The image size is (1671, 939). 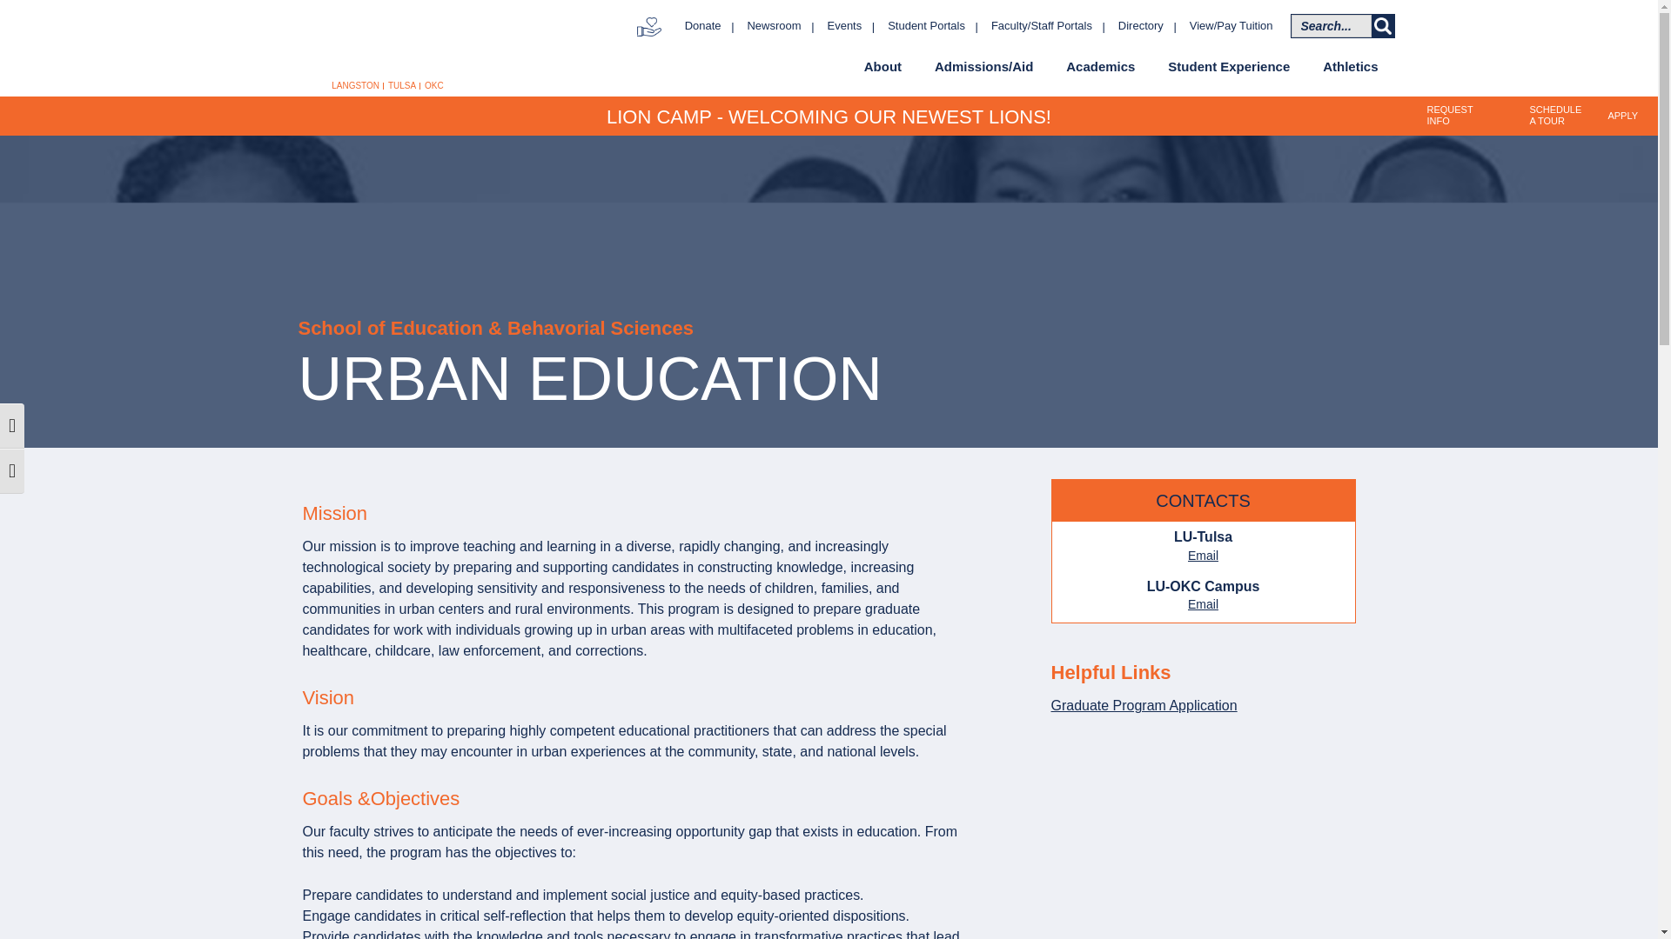 I want to click on Langston University, so click(x=372, y=42).